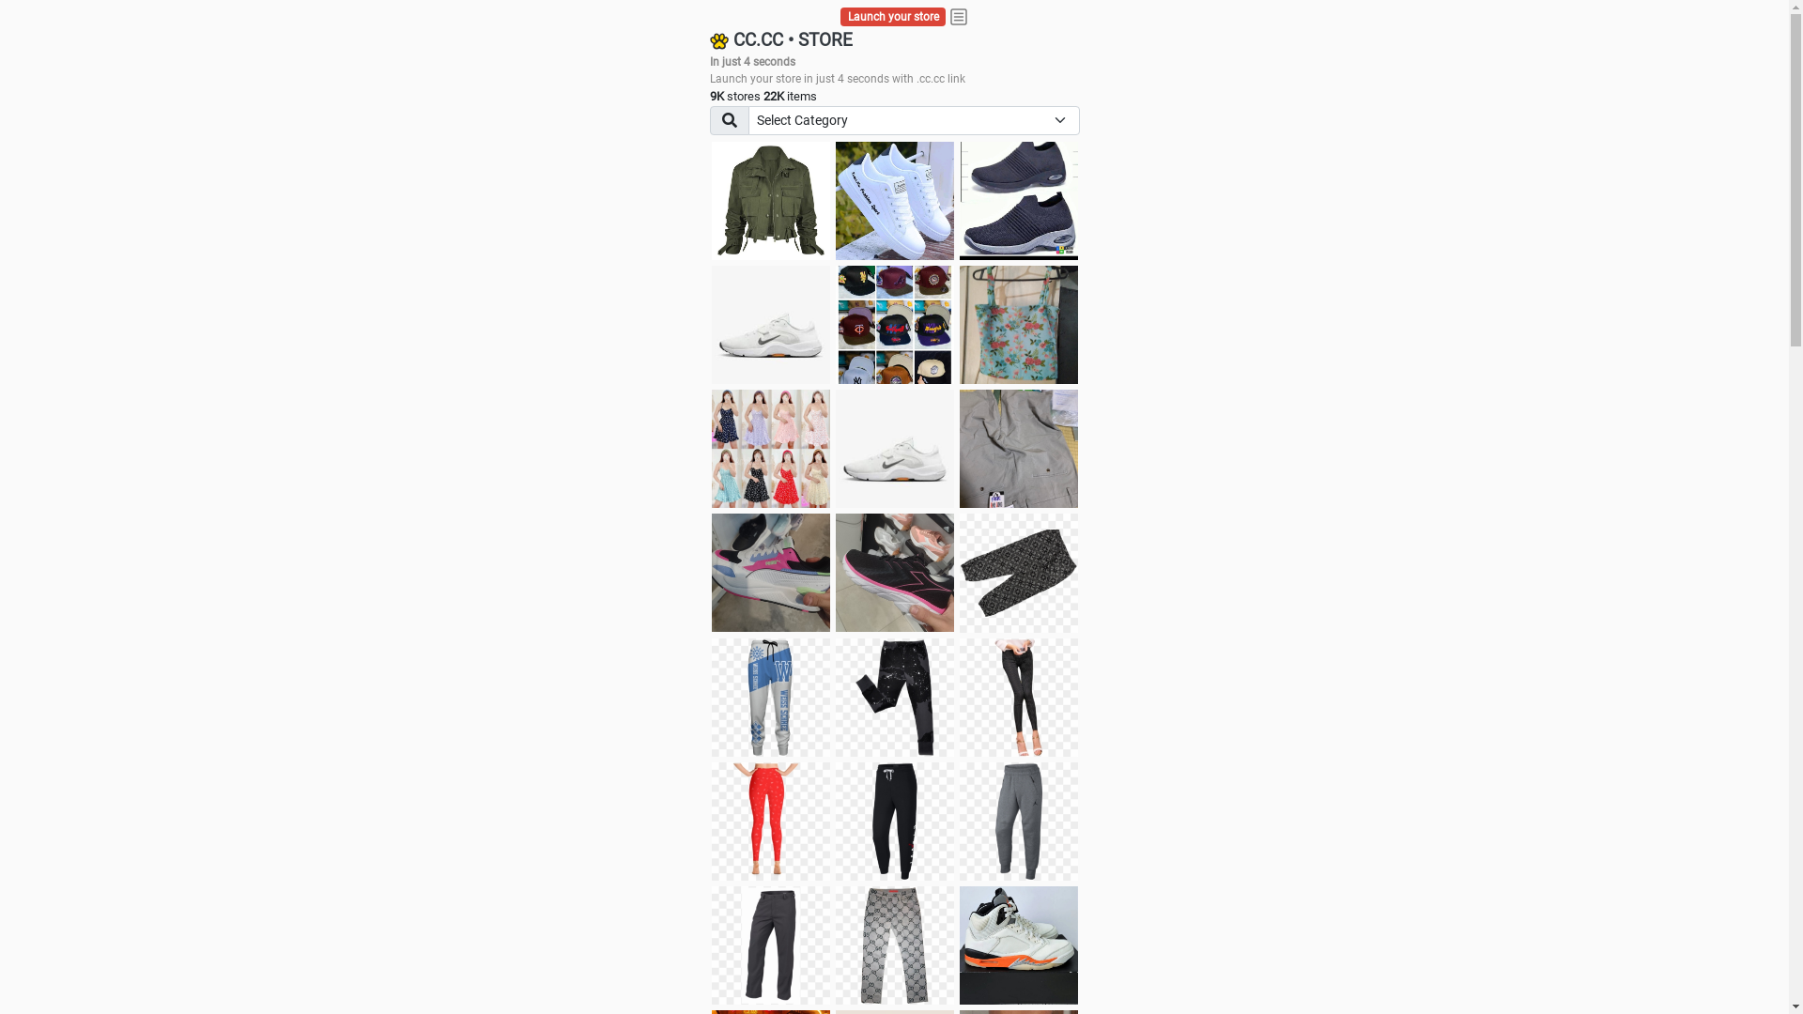 This screenshot has width=1803, height=1014. What do you see at coordinates (1019, 822) in the screenshot?
I see `Pant` at bounding box center [1019, 822].